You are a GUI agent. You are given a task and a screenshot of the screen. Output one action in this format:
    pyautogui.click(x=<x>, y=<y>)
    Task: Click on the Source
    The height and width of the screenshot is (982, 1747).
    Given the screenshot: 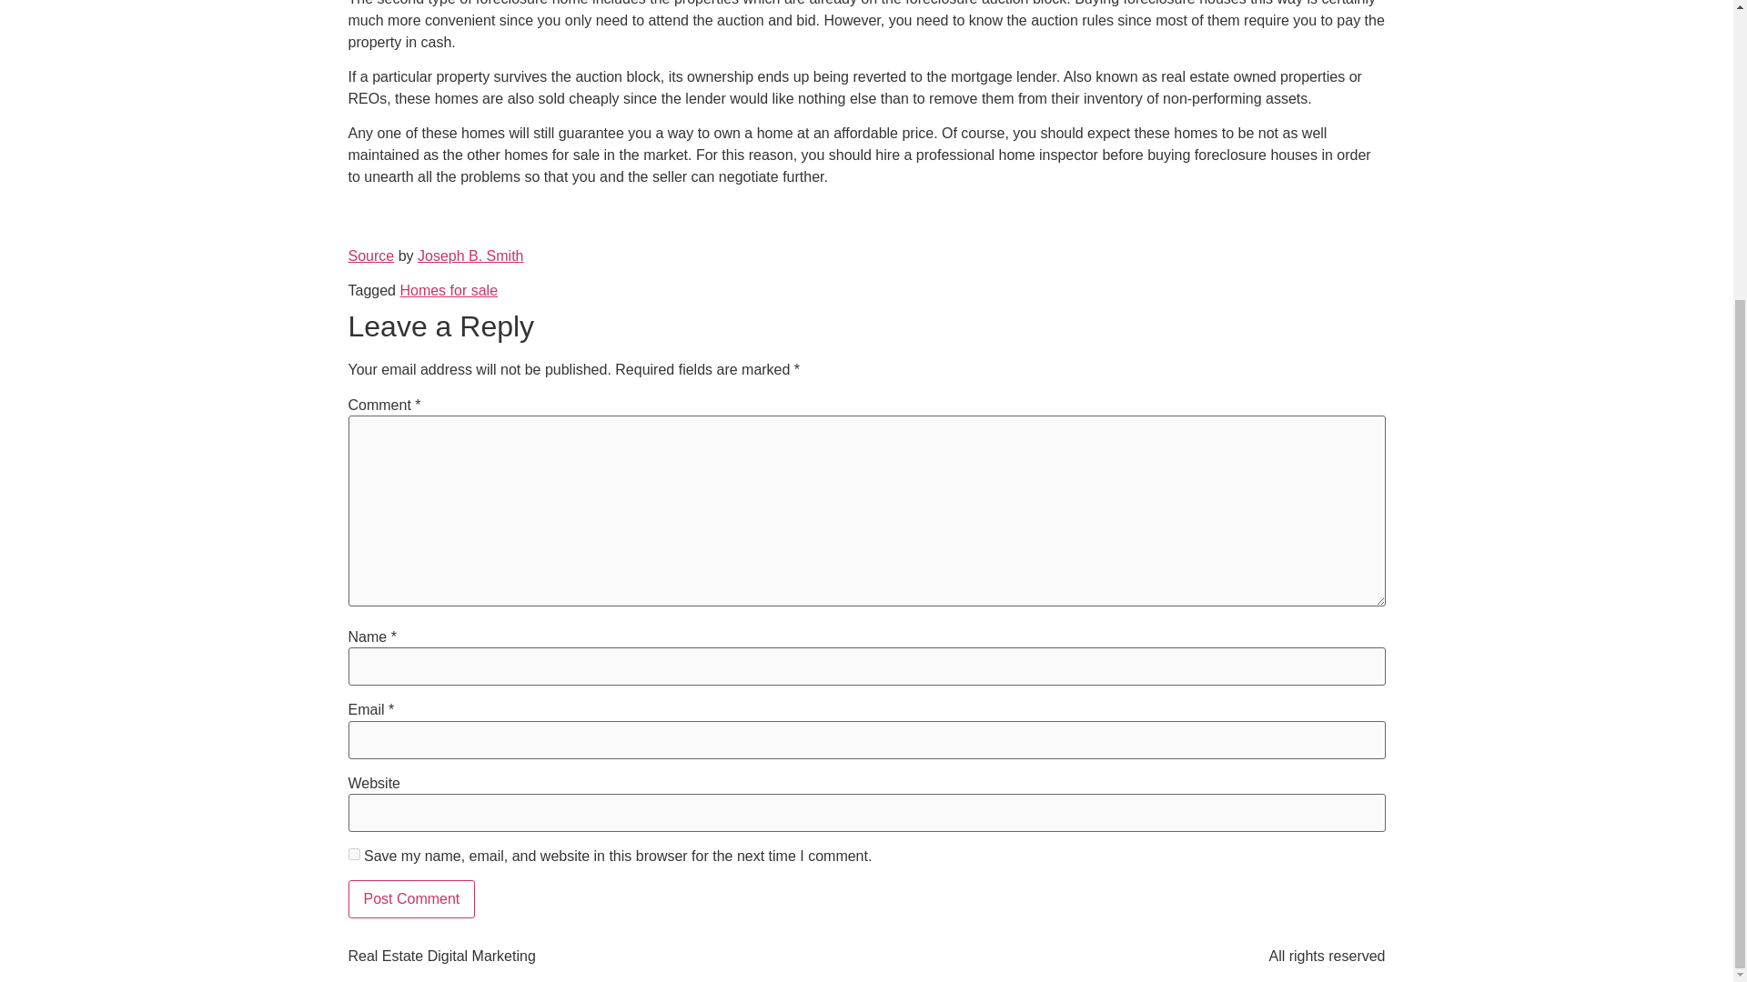 What is the action you would take?
    pyautogui.click(x=371, y=256)
    